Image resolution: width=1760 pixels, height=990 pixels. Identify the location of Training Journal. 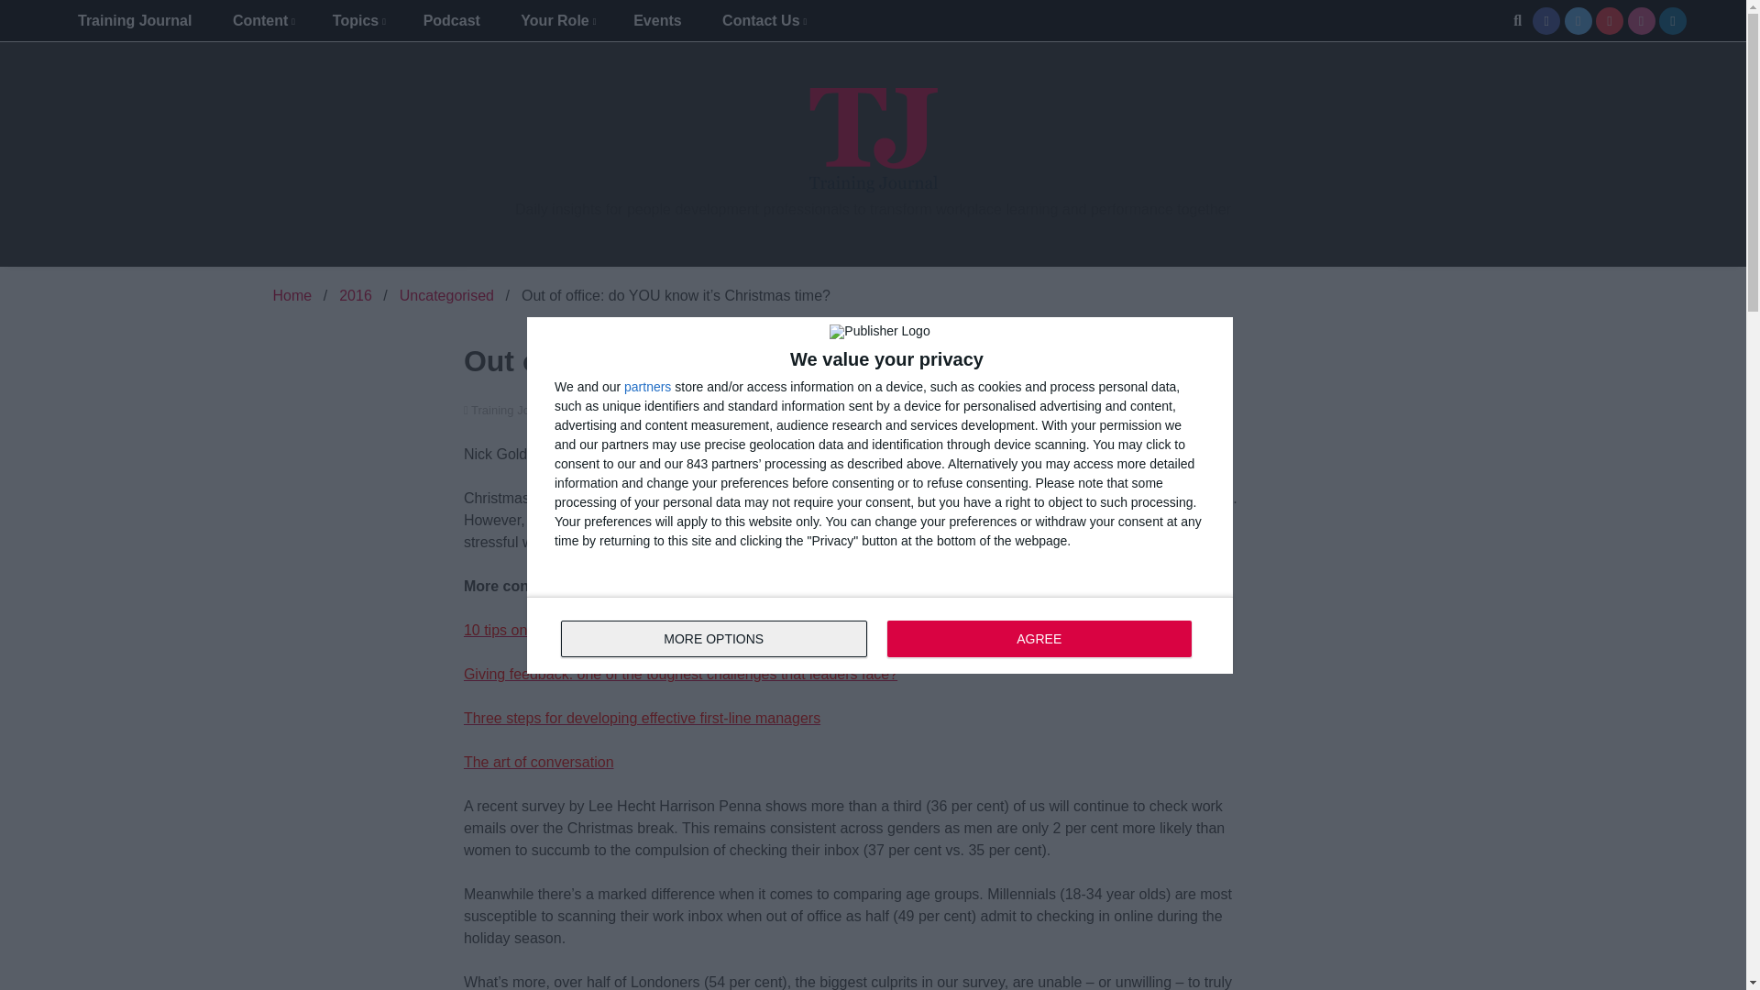
(134, 20).